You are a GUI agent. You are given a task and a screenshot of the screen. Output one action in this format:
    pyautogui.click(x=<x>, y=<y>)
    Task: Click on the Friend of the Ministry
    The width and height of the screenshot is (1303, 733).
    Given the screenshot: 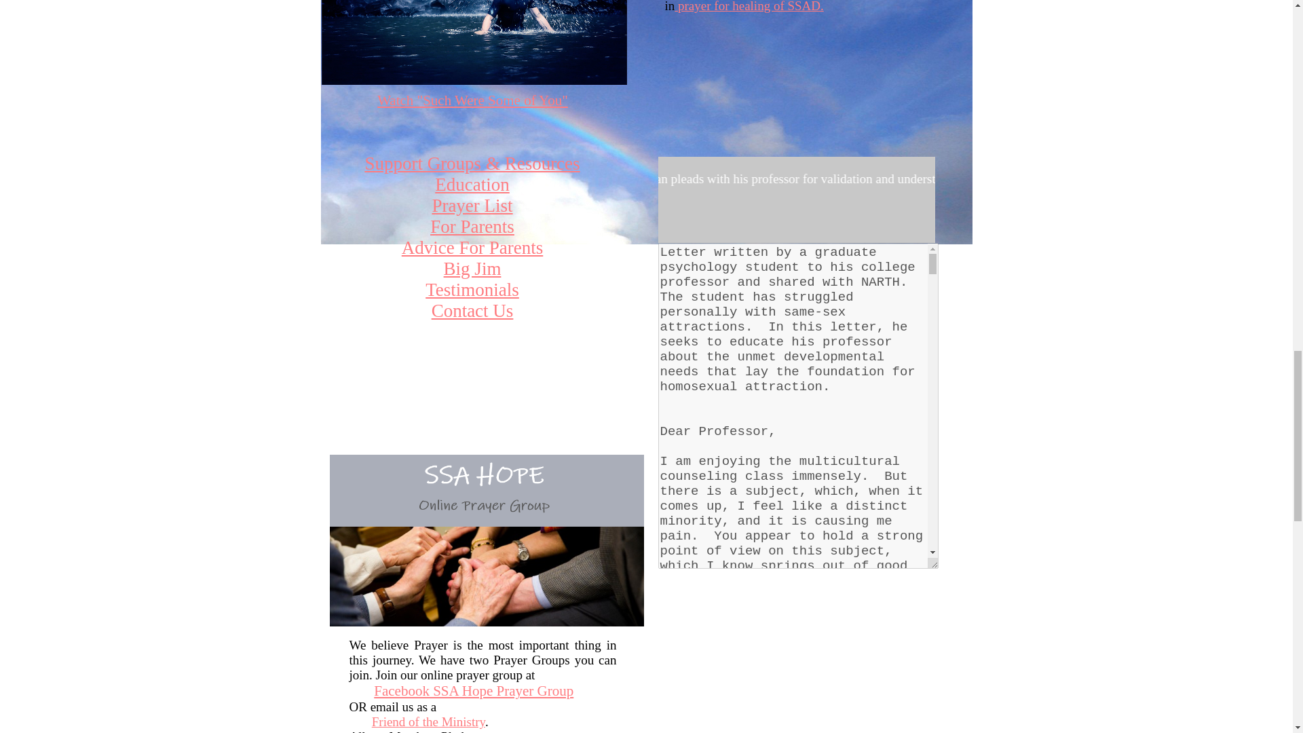 What is the action you would take?
    pyautogui.click(x=428, y=721)
    